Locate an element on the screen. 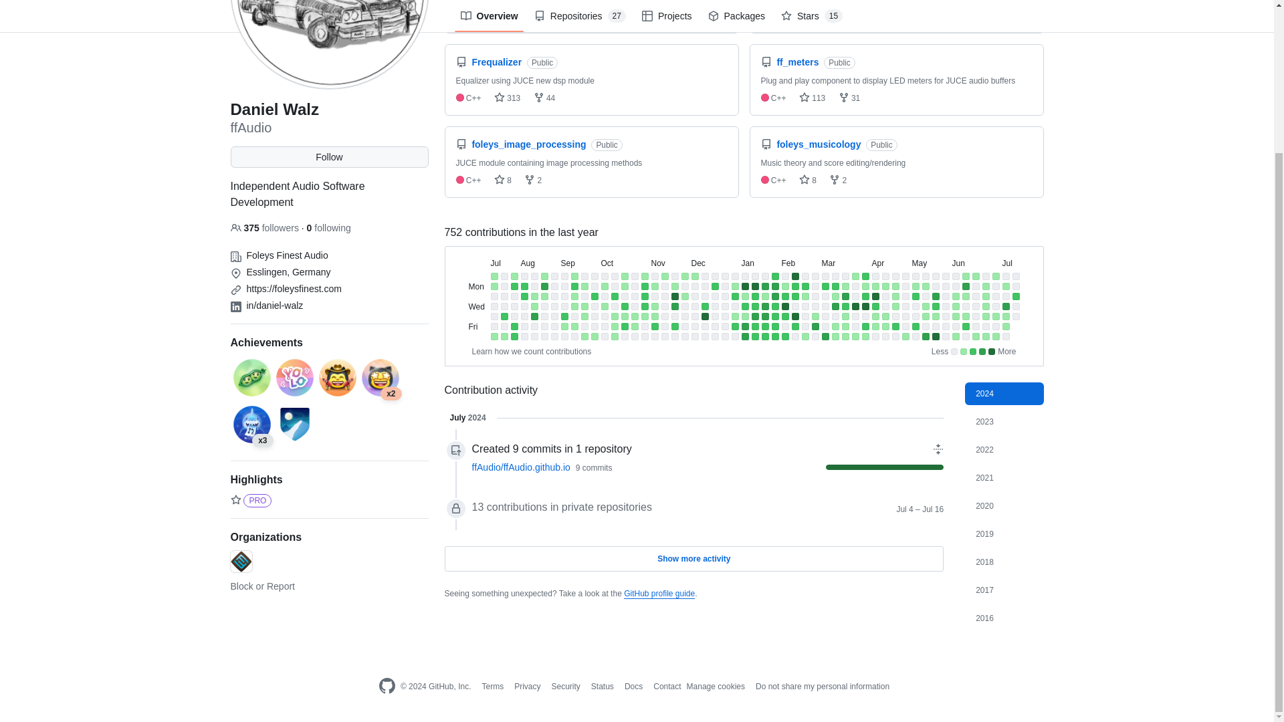 This screenshot has height=722, width=1284. Label: Pro is located at coordinates (257, 500).